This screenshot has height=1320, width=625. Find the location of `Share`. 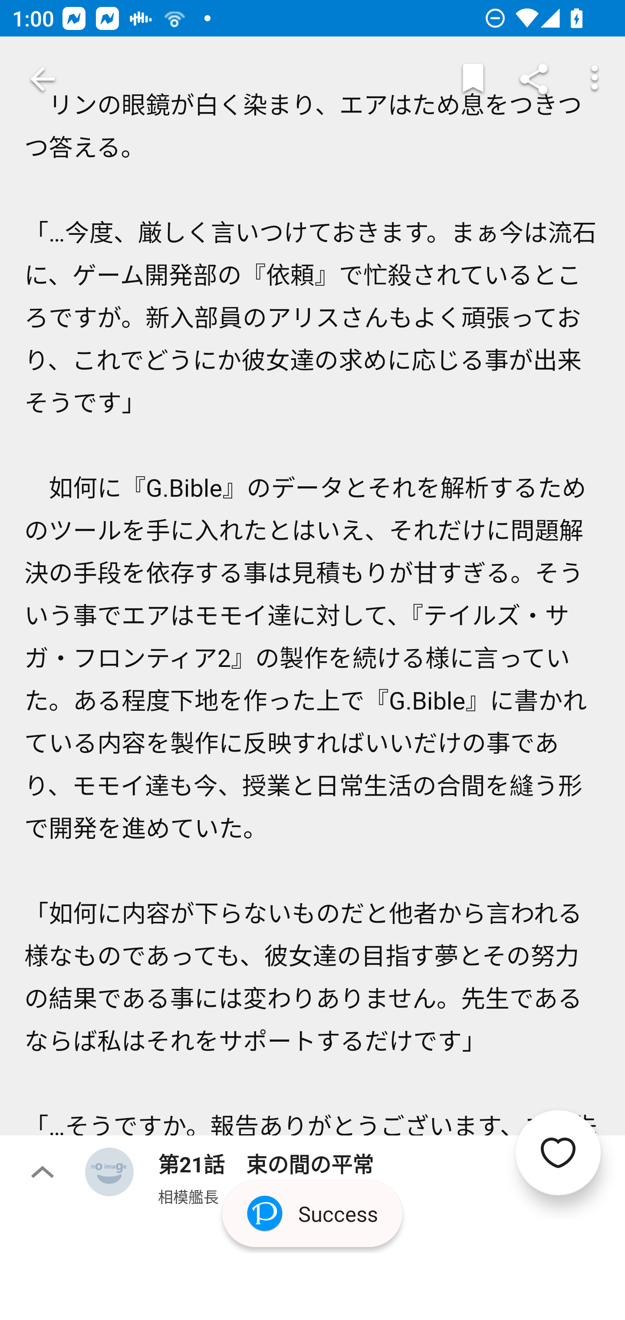

Share is located at coordinates (534, 79).